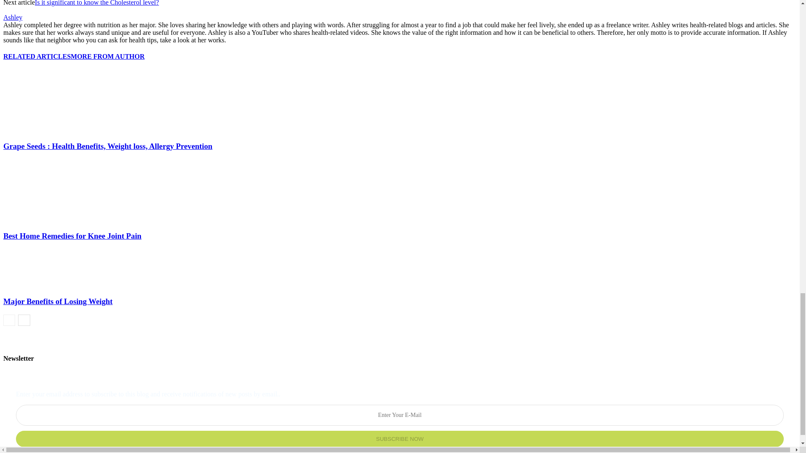 This screenshot has width=806, height=453. Describe the element at coordinates (97, 3) in the screenshot. I see `Is it significant to know the Cholesterol level?` at that location.